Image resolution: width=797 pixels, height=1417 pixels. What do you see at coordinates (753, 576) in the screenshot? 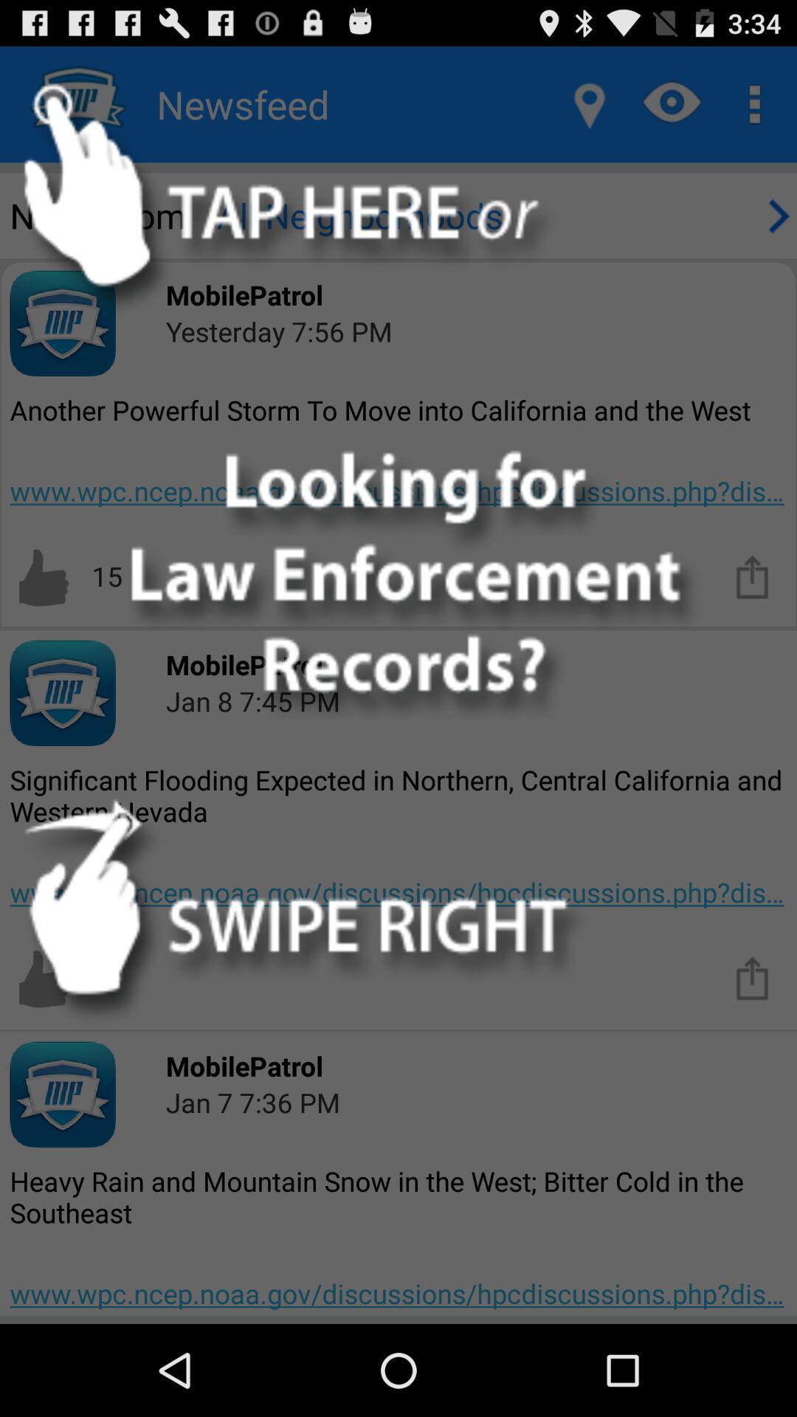
I see `share the article` at bounding box center [753, 576].